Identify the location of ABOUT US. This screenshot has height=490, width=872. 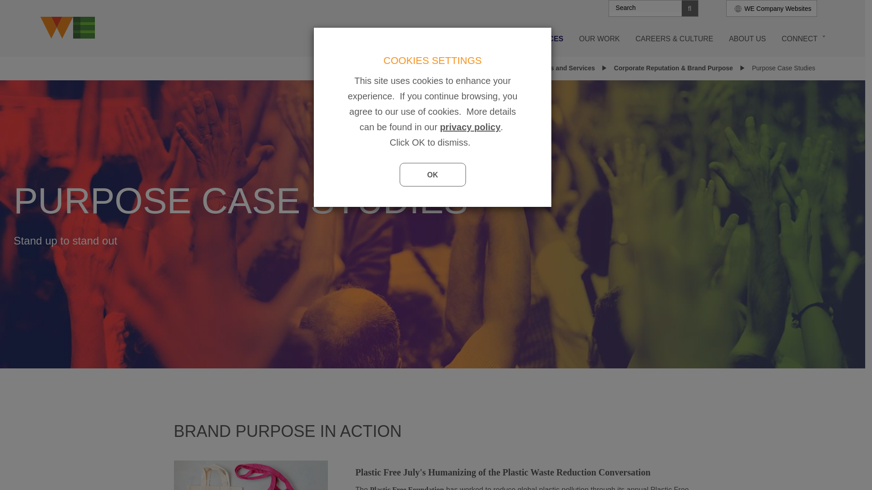
(747, 35).